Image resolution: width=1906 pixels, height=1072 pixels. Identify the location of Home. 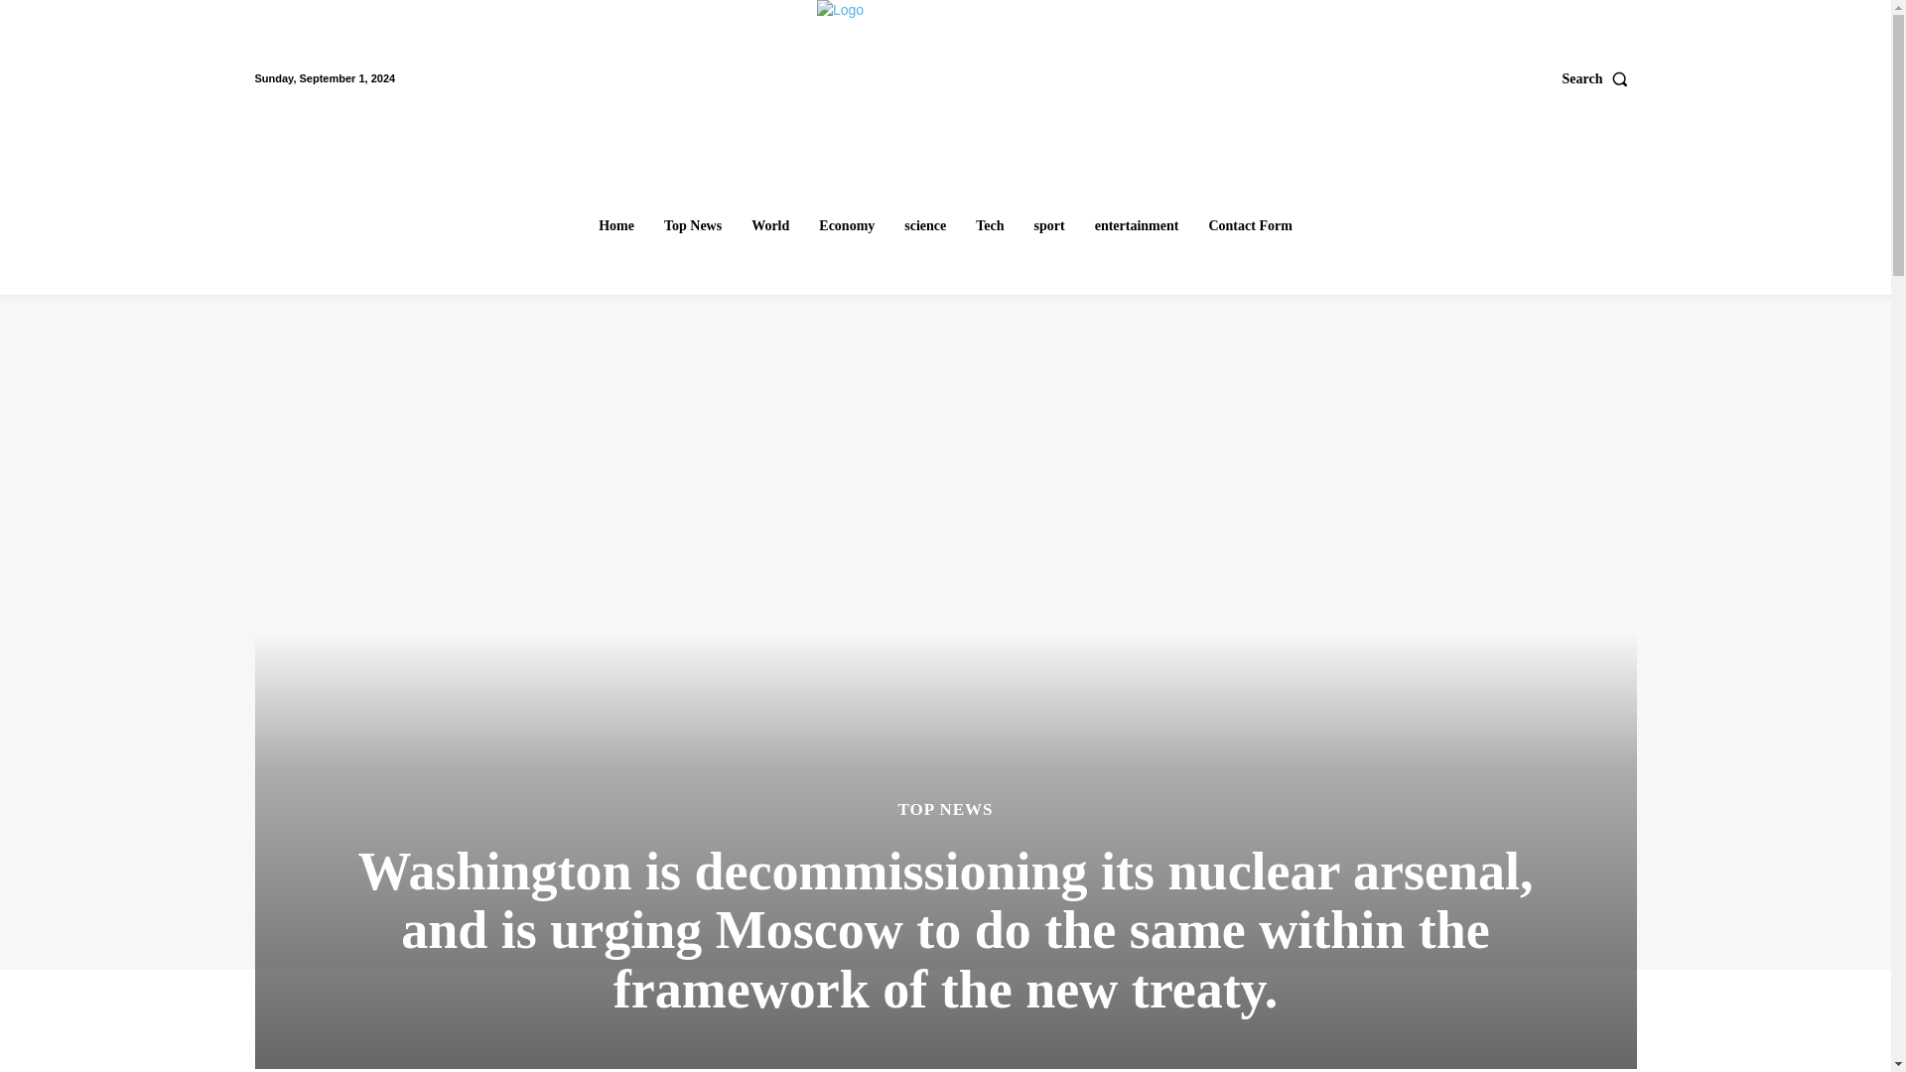
(615, 226).